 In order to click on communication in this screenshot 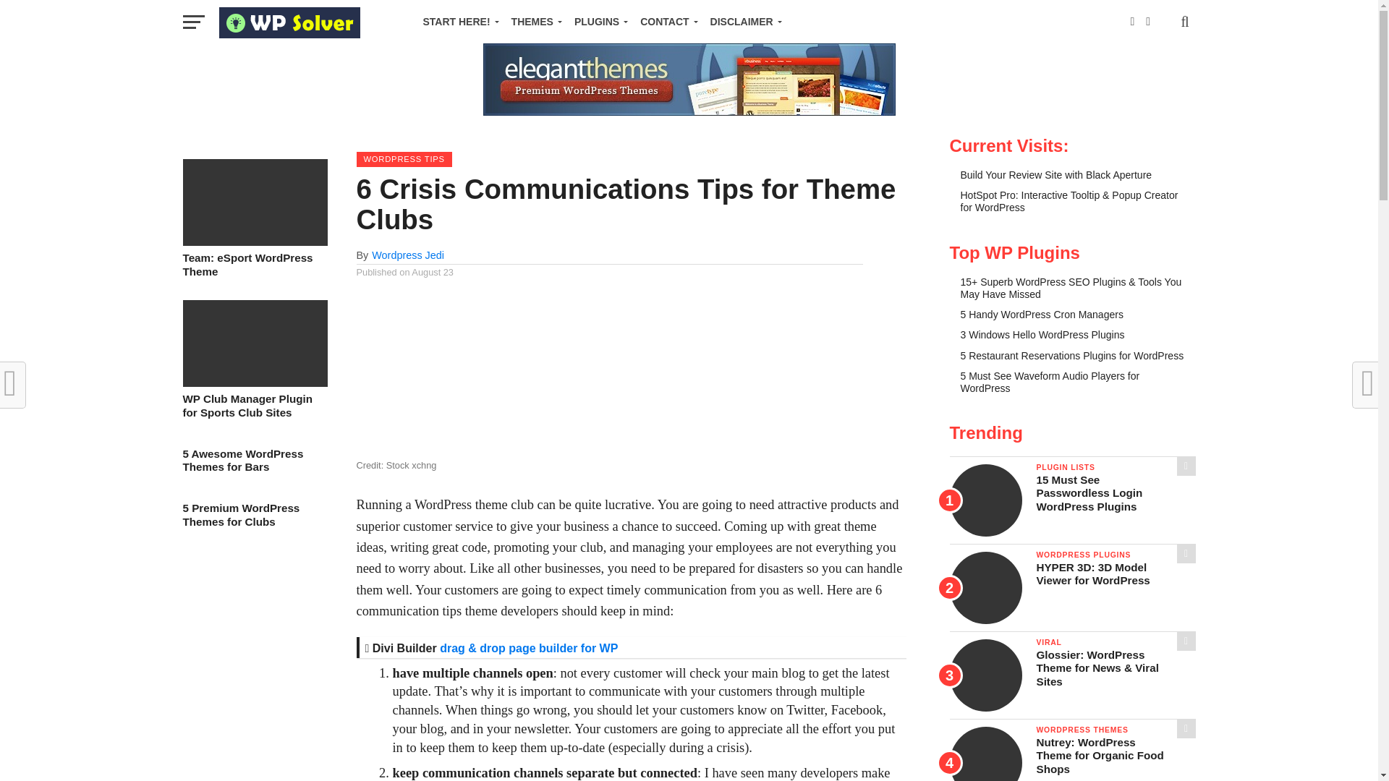, I will do `click(464, 376)`.